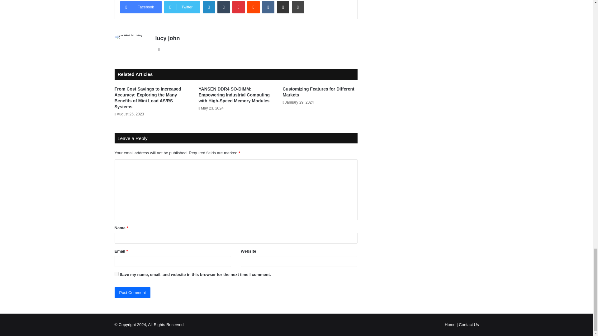 This screenshot has height=336, width=598. I want to click on Facebook, so click(141, 7).